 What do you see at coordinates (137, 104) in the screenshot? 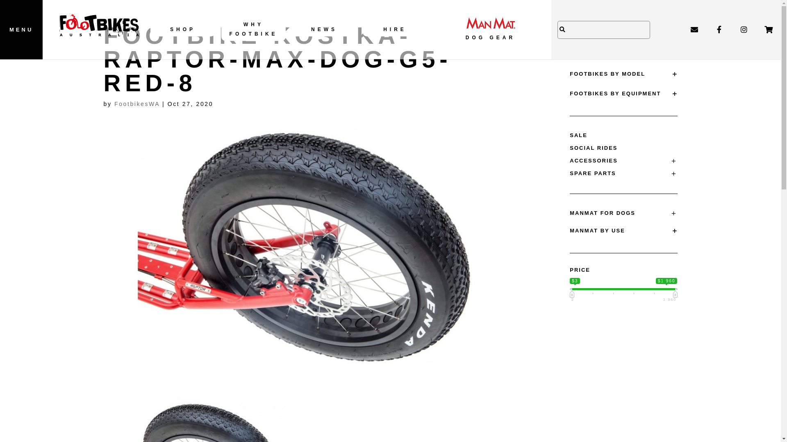
I see `FootbikesWA` at bounding box center [137, 104].